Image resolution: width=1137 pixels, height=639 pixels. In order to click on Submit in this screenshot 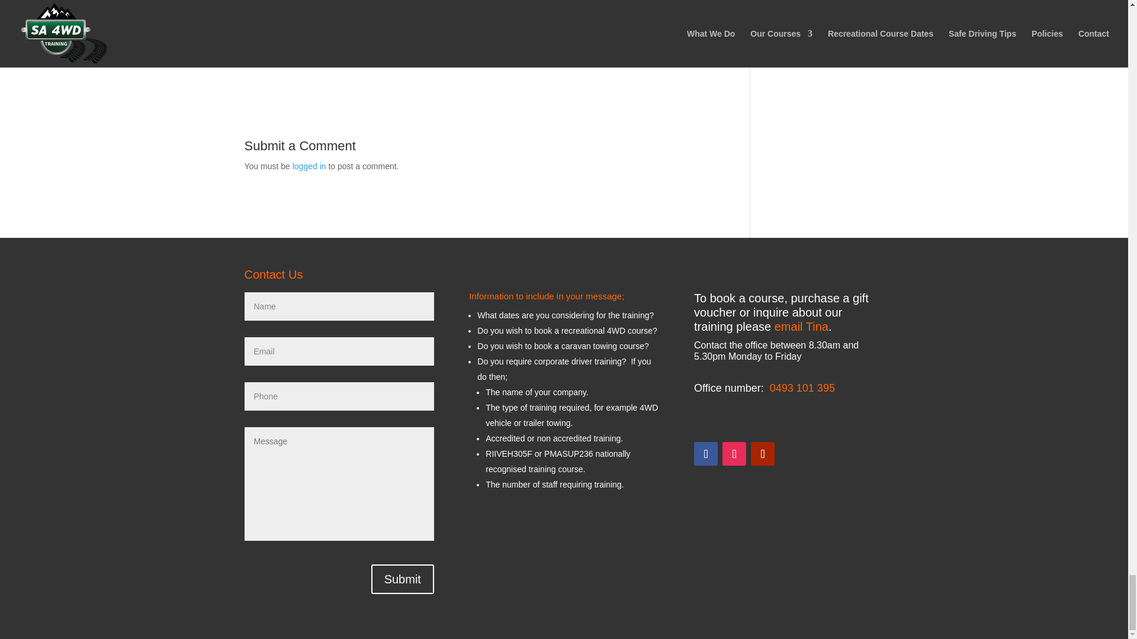, I will do `click(403, 579)`.